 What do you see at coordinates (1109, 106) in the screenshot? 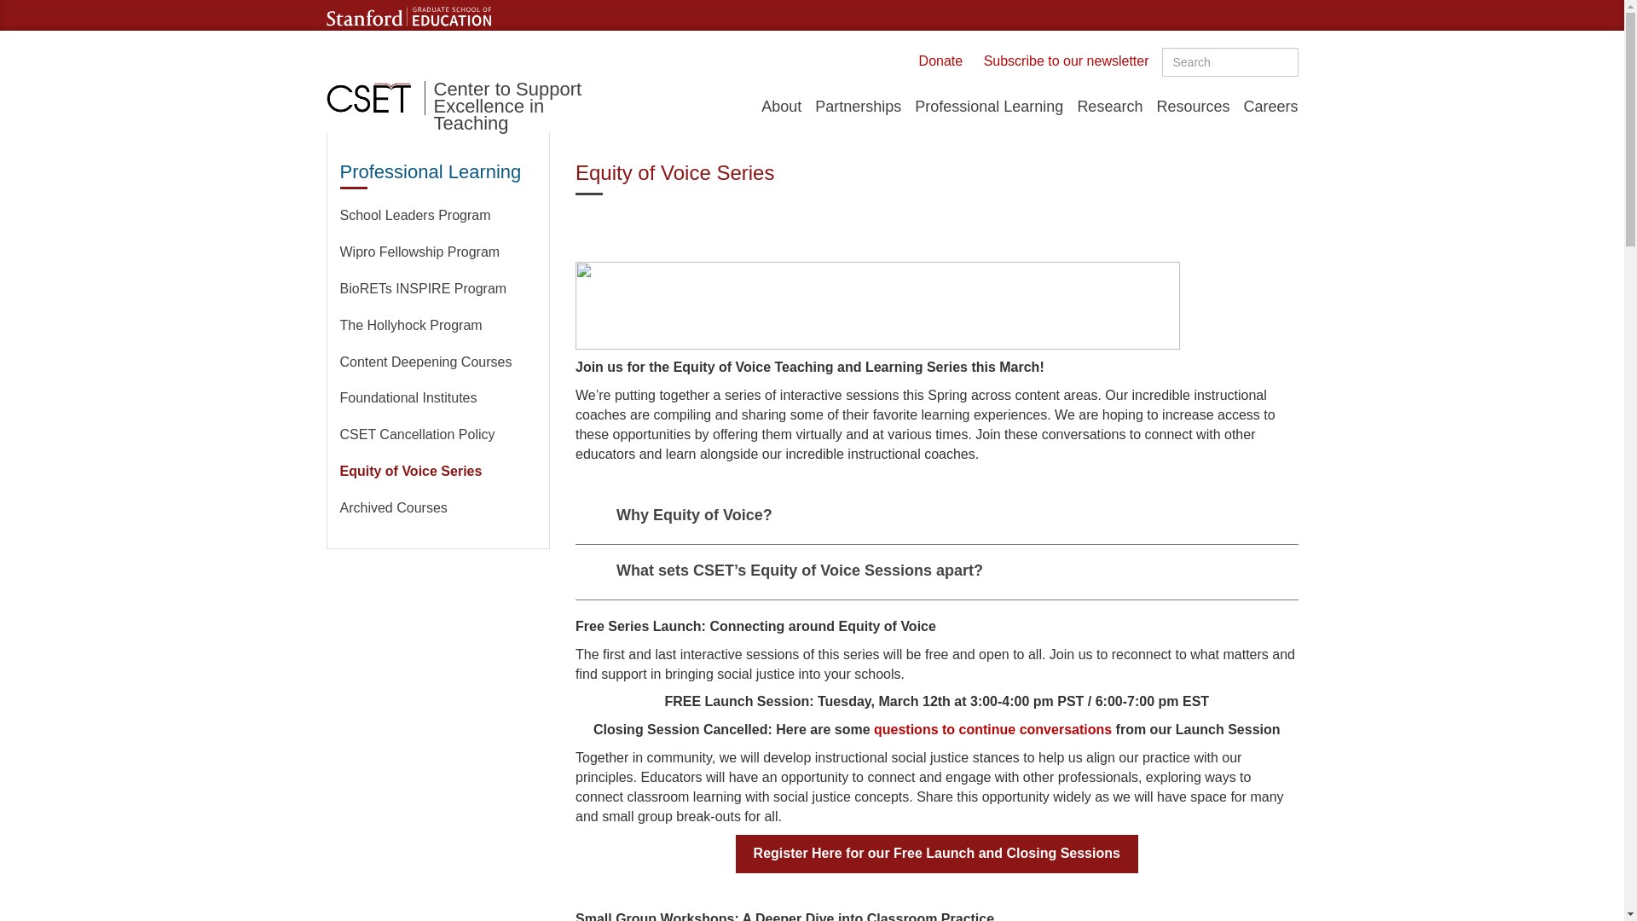
I see `Research` at bounding box center [1109, 106].